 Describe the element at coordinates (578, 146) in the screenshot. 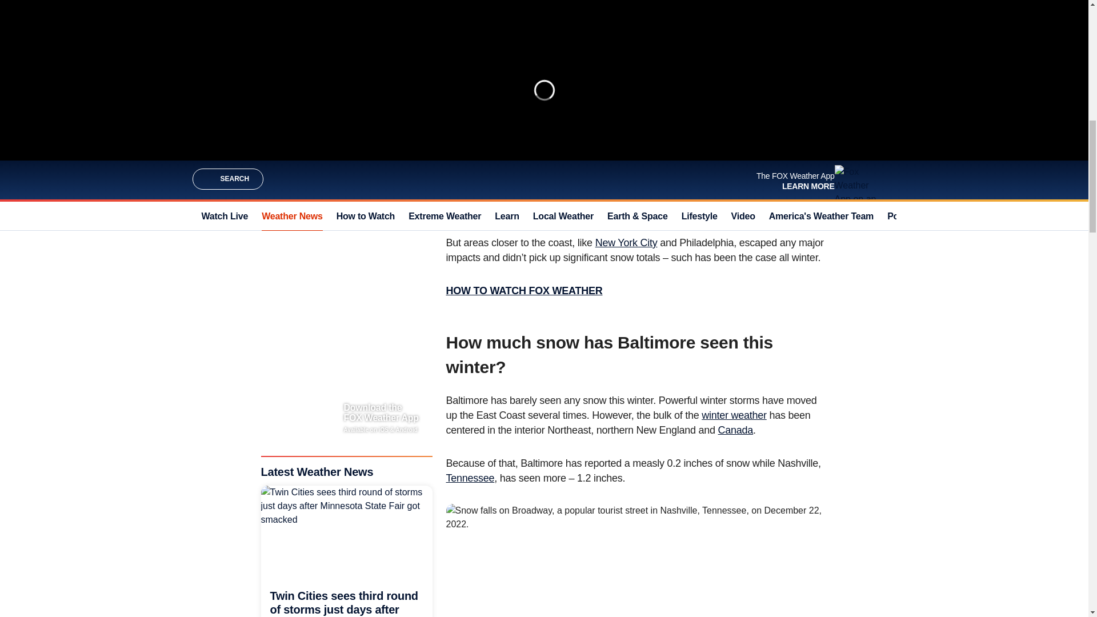

I see `winter,` at that location.